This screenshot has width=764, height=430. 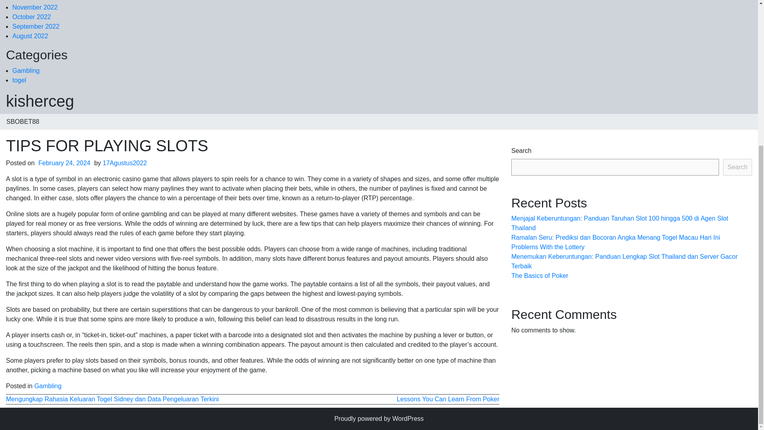 I want to click on Lessons You Can Learn From Poker, so click(x=448, y=399).